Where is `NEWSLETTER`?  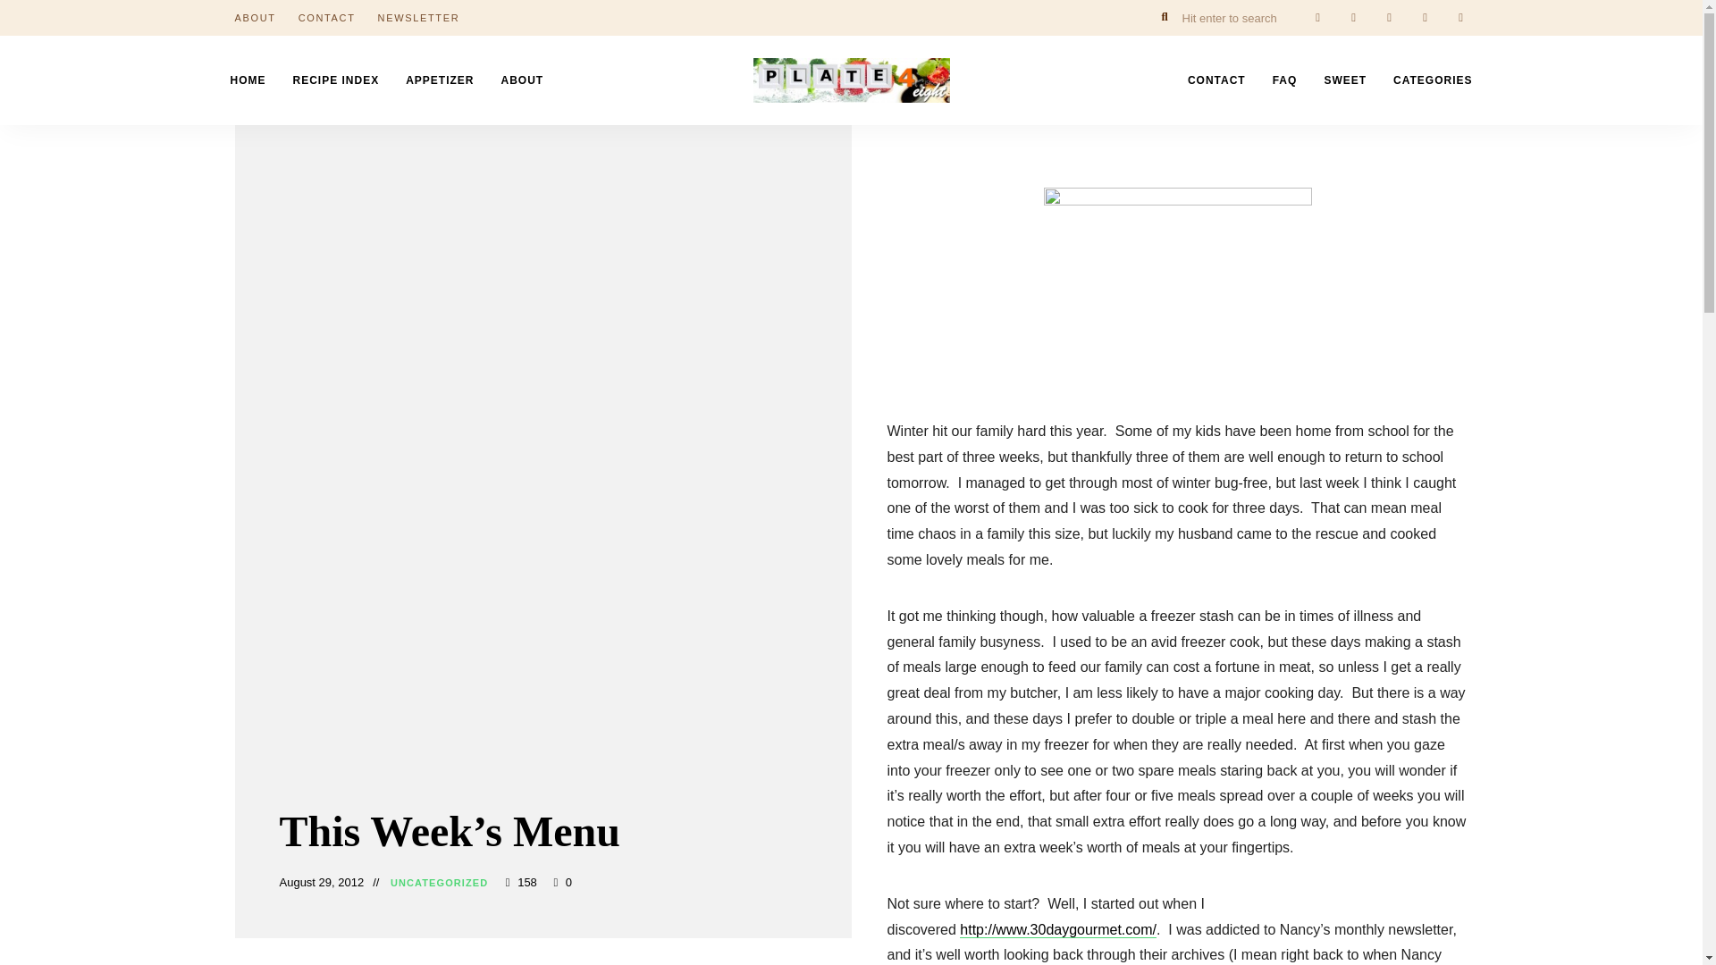 NEWSLETTER is located at coordinates (418, 18).